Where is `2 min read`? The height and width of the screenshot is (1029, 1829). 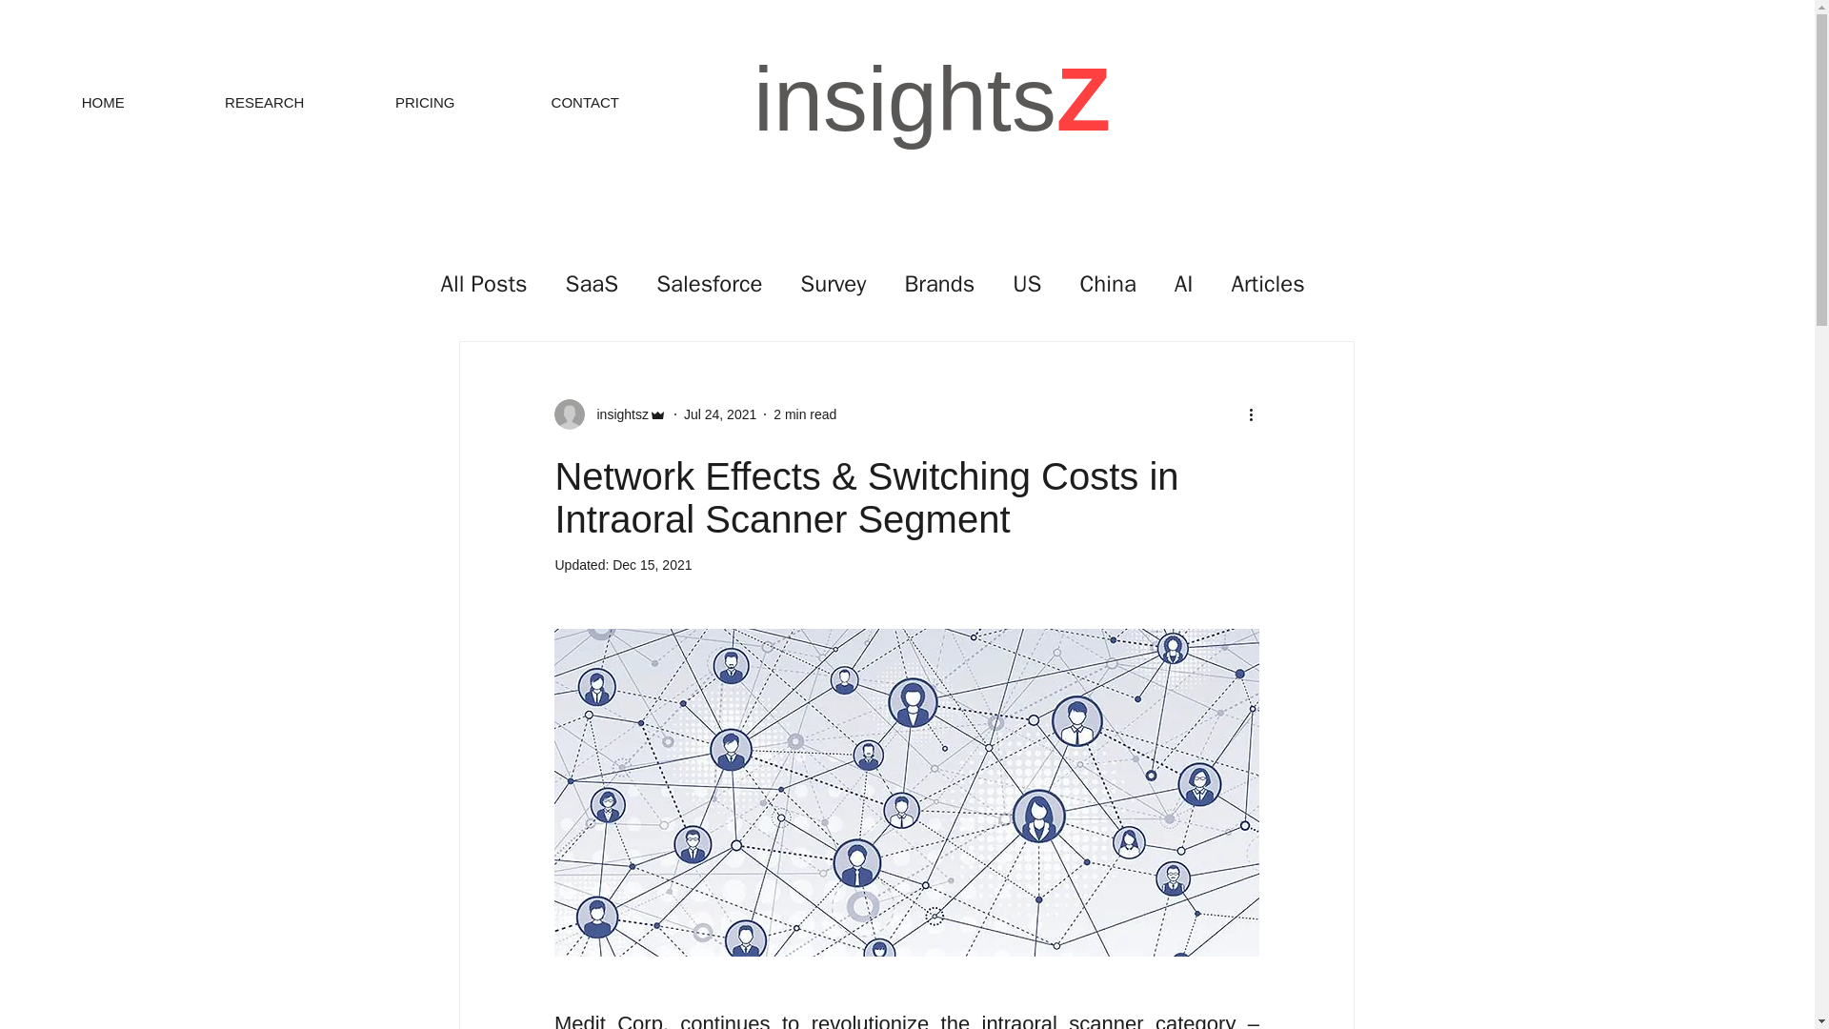
2 min read is located at coordinates (804, 414).